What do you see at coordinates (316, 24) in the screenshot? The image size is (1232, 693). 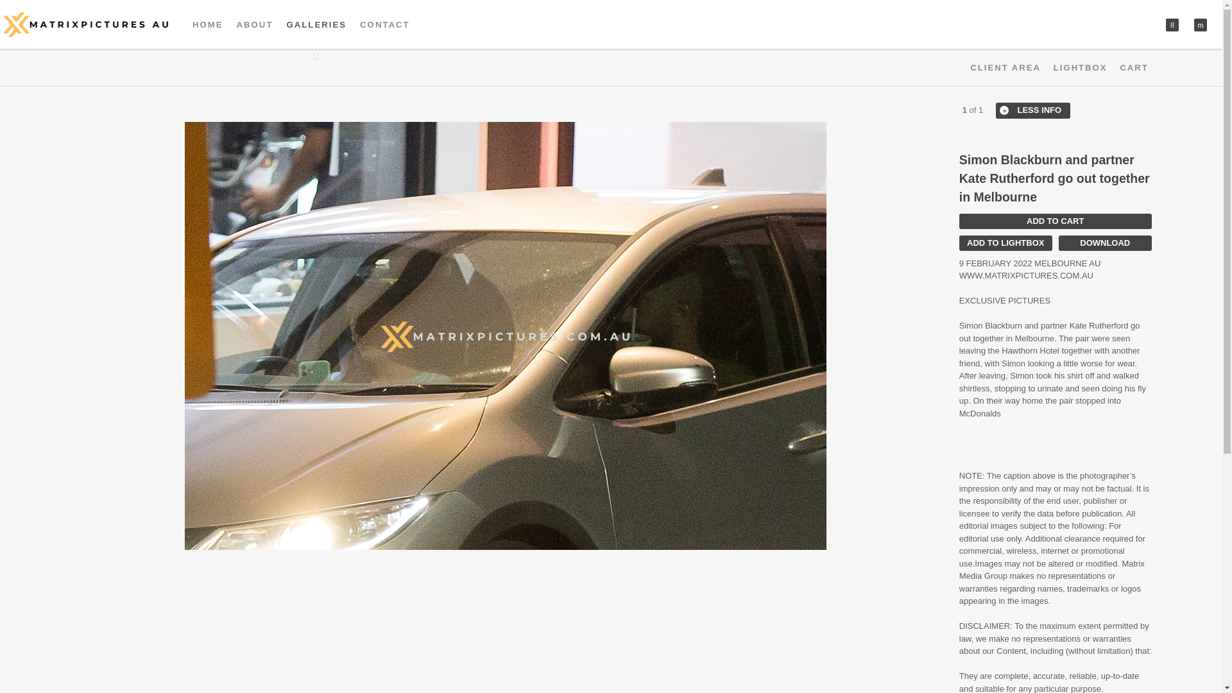 I see `GALLERIES` at bounding box center [316, 24].